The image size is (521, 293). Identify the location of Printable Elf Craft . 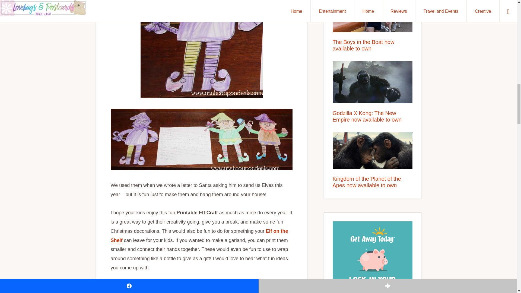
(201, 49).